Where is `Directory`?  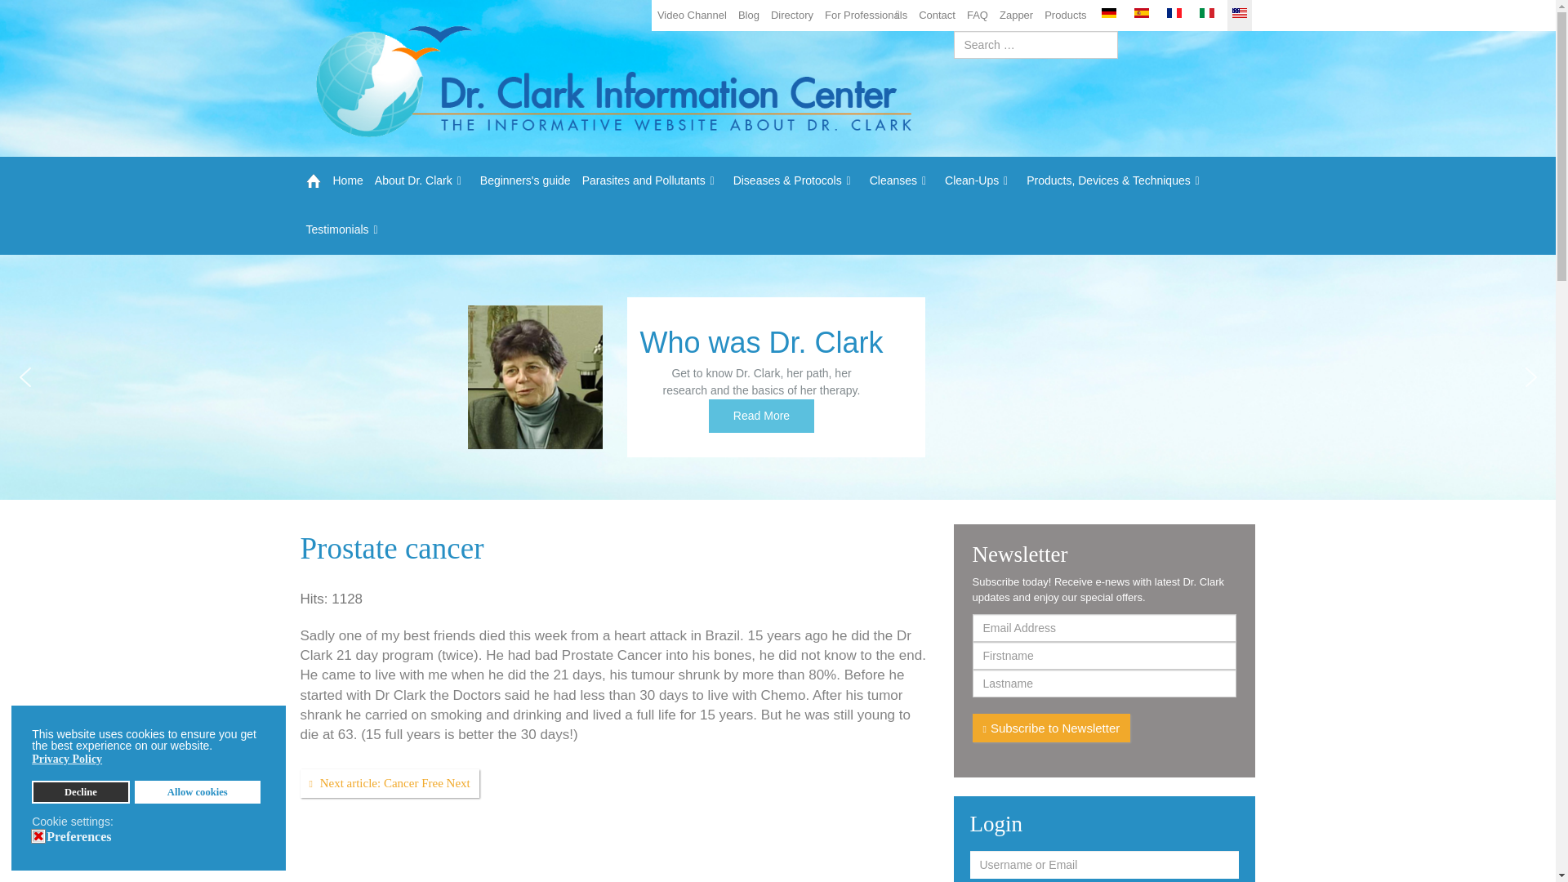
Directory is located at coordinates (791, 15).